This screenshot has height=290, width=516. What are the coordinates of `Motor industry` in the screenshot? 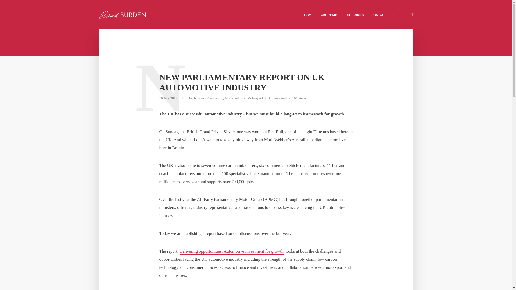 It's located at (235, 98).